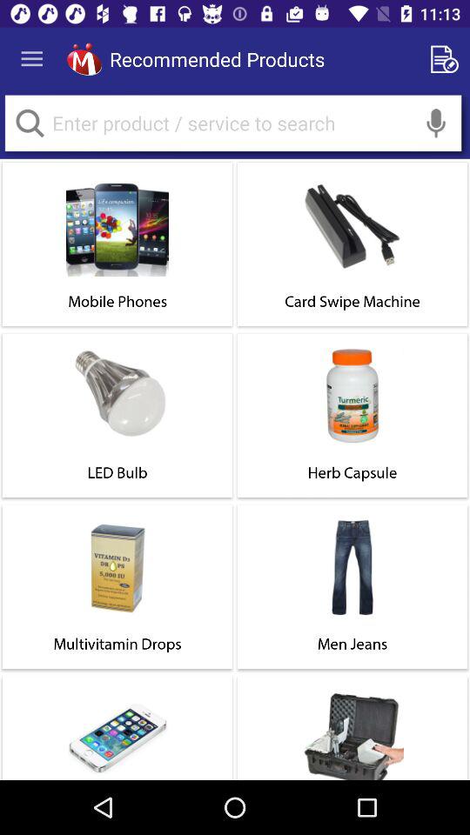  Describe the element at coordinates (30, 124) in the screenshot. I see `quick search` at that location.